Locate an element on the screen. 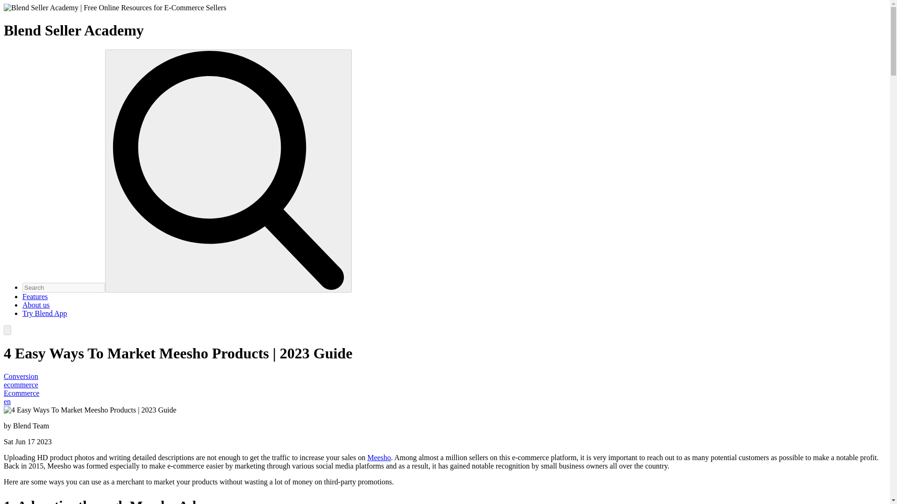  Meesho is located at coordinates (379, 457).